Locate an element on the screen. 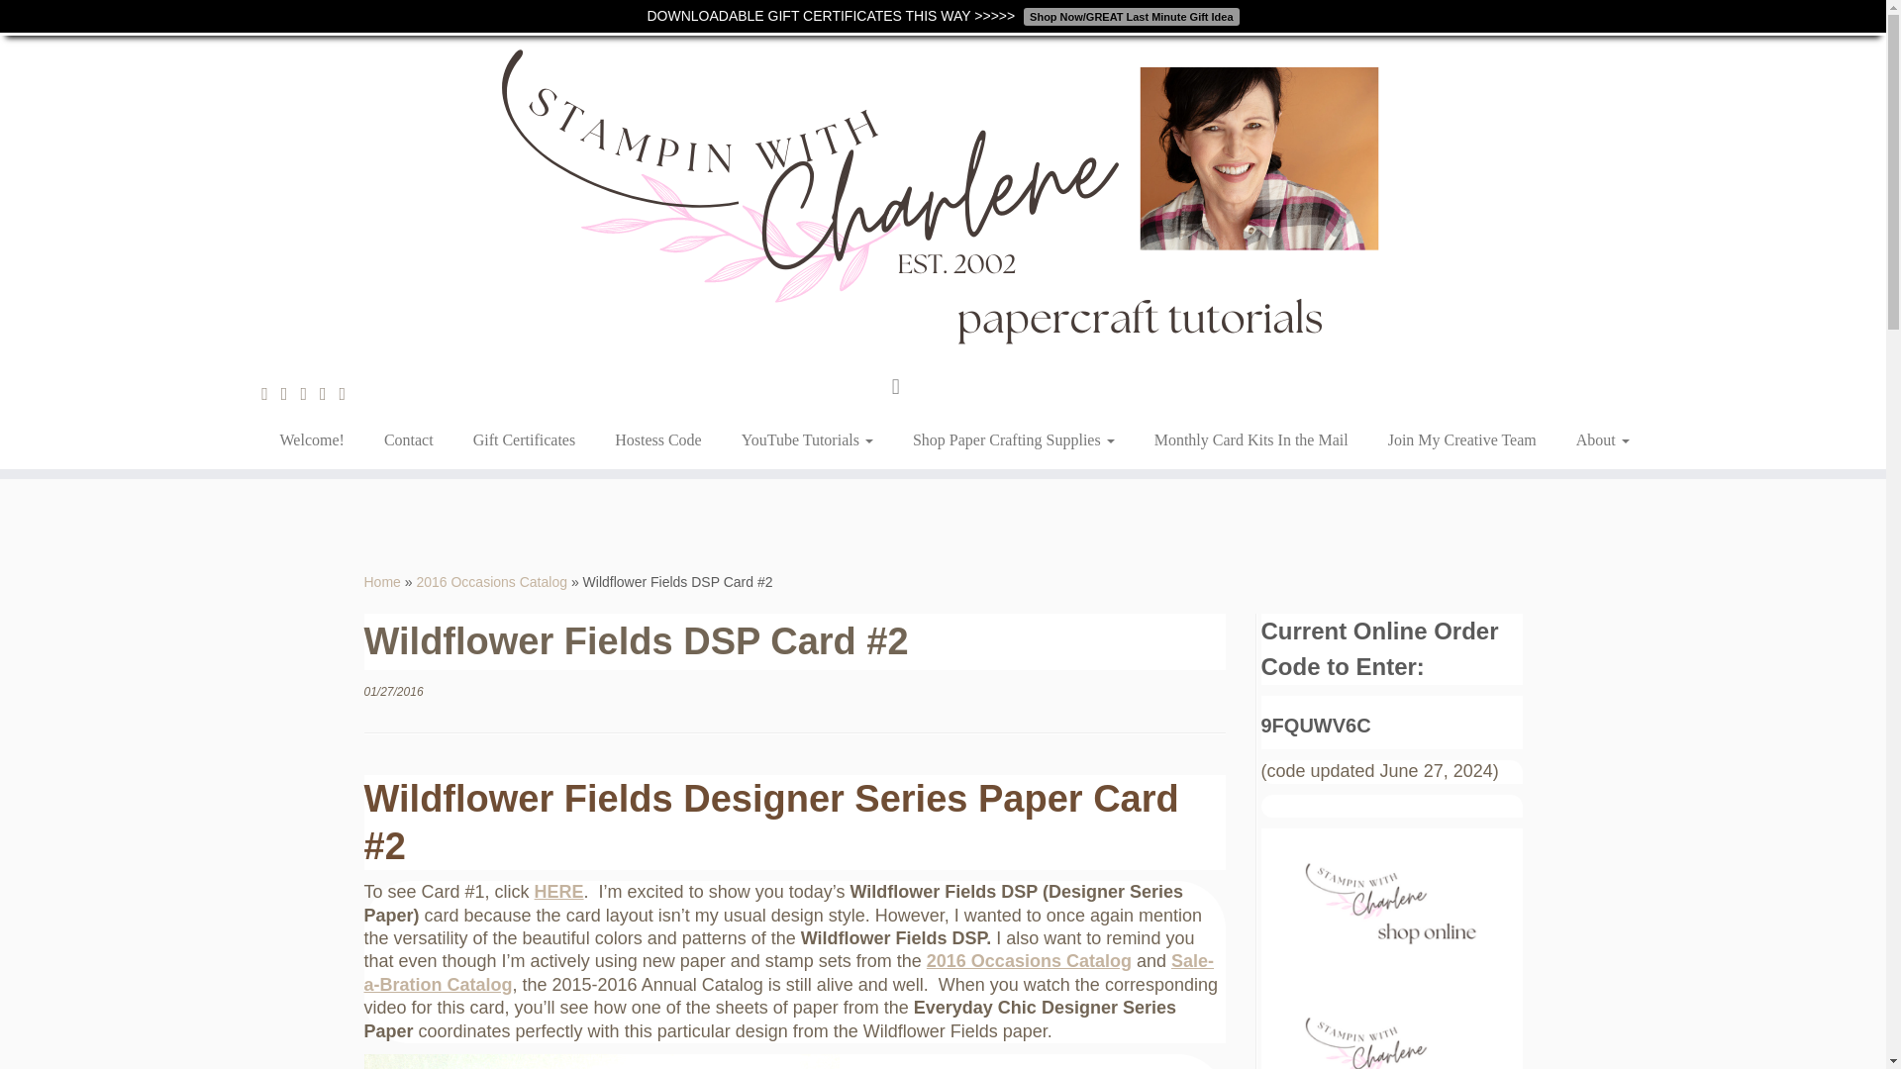  Sale-a-Bration Catalog is located at coordinates (789, 972).